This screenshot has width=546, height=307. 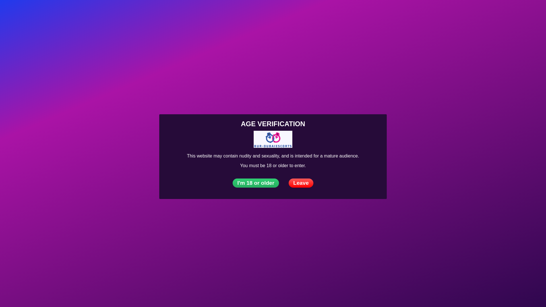 I want to click on Home, so click(x=57, y=13).